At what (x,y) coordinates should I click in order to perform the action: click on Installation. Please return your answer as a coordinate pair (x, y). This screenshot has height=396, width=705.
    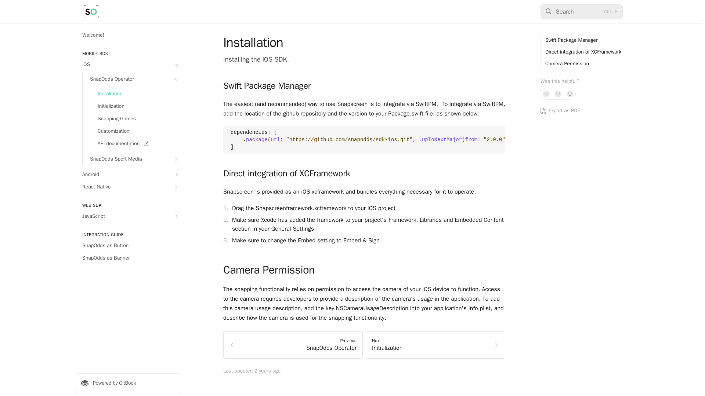
    Looking at the image, I should click on (136, 94).